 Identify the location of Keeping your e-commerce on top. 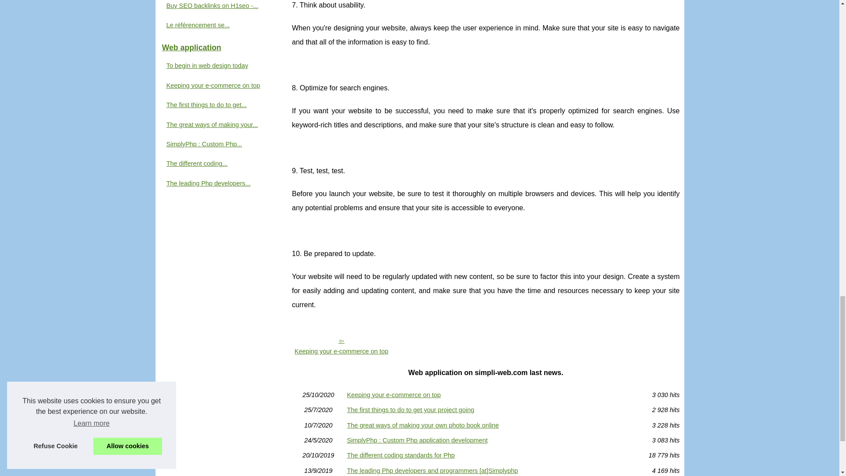
(486, 394).